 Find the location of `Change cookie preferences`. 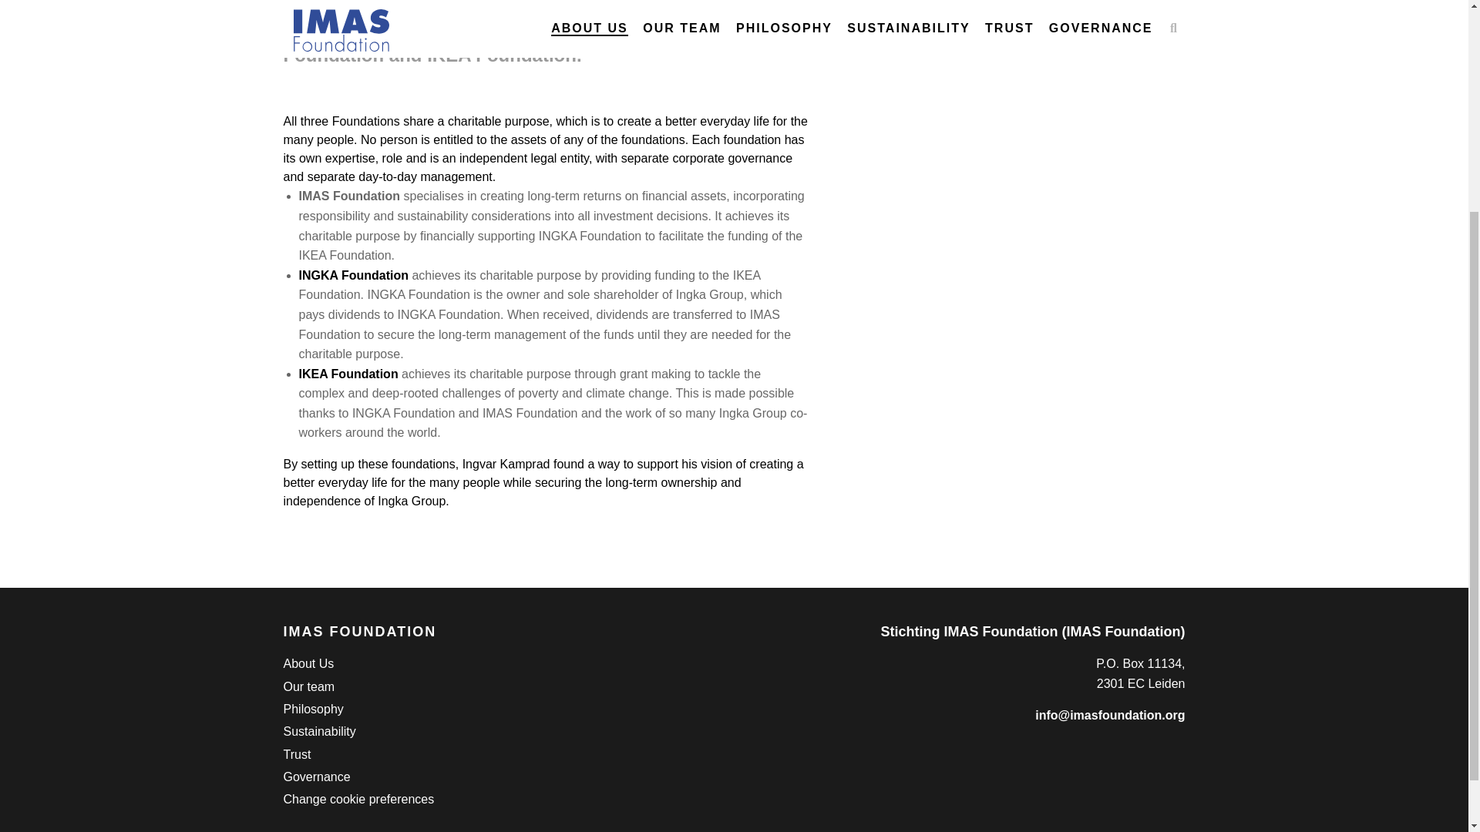

Change cookie preferences is located at coordinates (359, 799).